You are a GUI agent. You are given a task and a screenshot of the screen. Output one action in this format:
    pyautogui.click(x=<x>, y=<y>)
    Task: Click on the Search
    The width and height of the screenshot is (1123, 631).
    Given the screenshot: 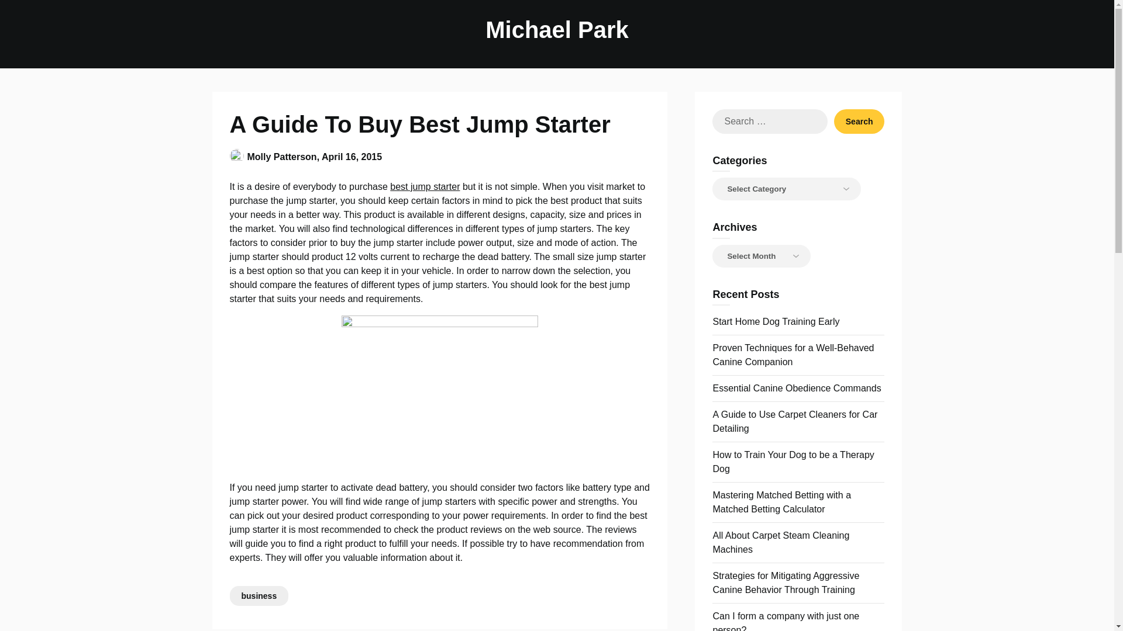 What is the action you would take?
    pyautogui.click(x=859, y=121)
    